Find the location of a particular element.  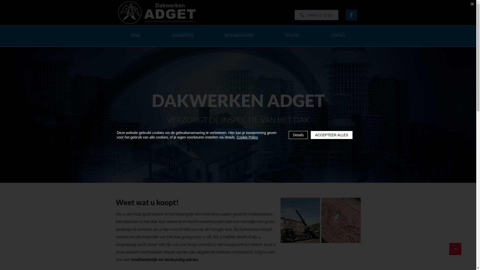

ISOLATIE is located at coordinates (292, 36).